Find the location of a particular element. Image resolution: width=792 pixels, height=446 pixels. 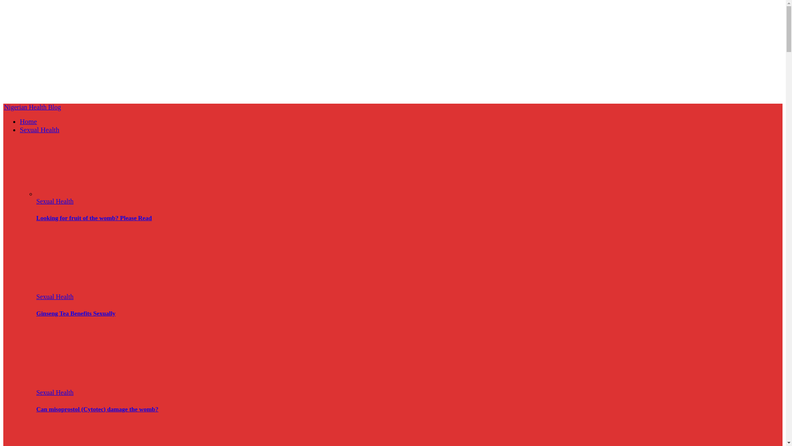

7 foods to avoid with BV is located at coordinates (81, 434).